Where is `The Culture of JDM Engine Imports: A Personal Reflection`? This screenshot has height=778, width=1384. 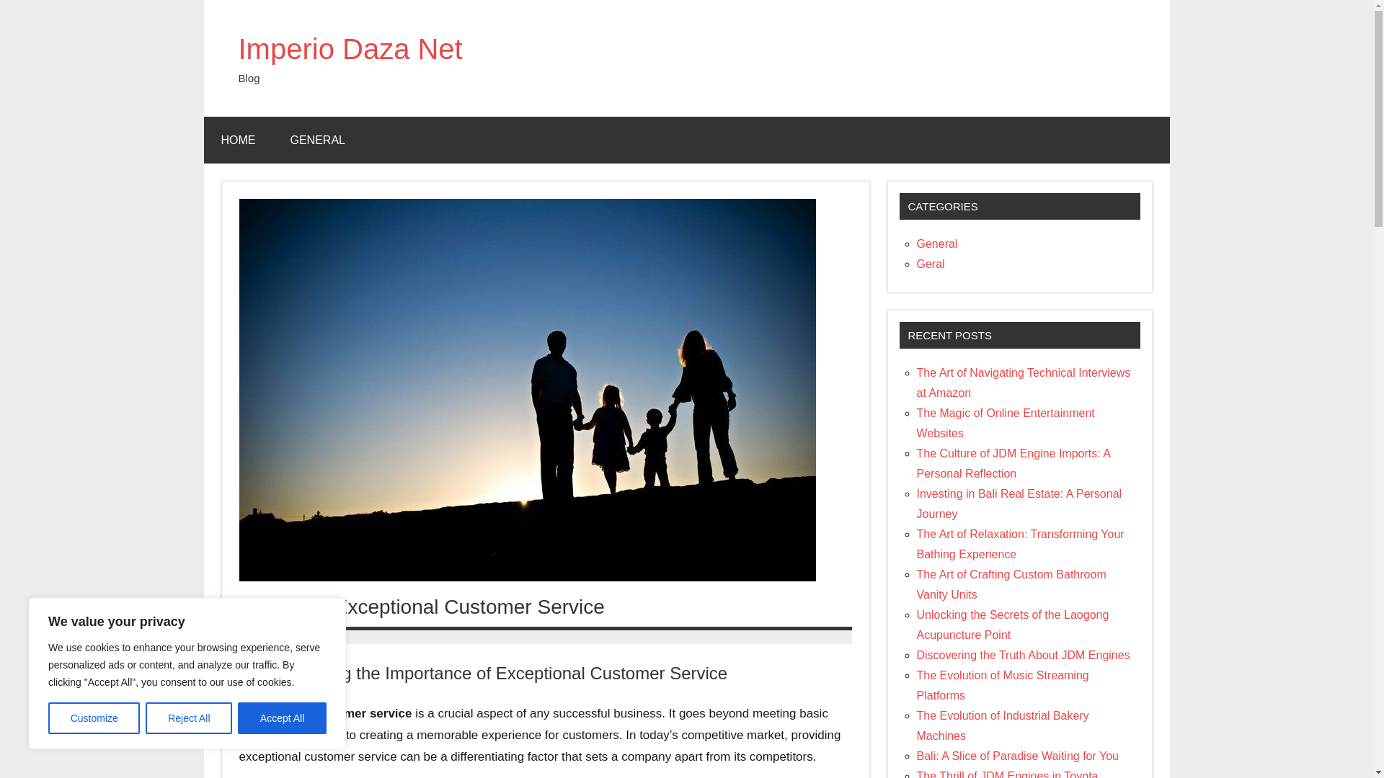
The Culture of JDM Engine Imports: A Personal Reflection is located at coordinates (1013, 464).